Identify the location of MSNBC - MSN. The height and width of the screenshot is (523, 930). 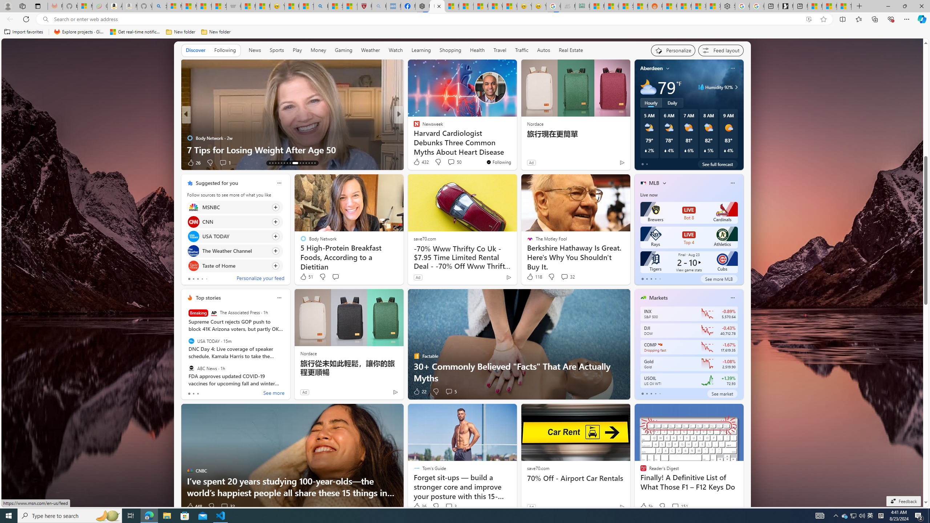
(597, 6).